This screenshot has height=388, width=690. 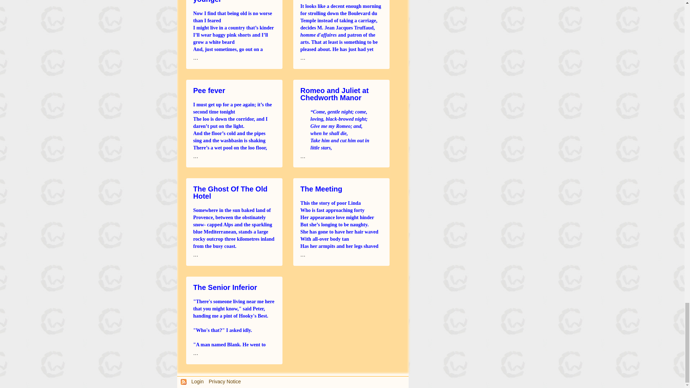 I want to click on The Ghost Of The Old Hotel, so click(x=230, y=192).